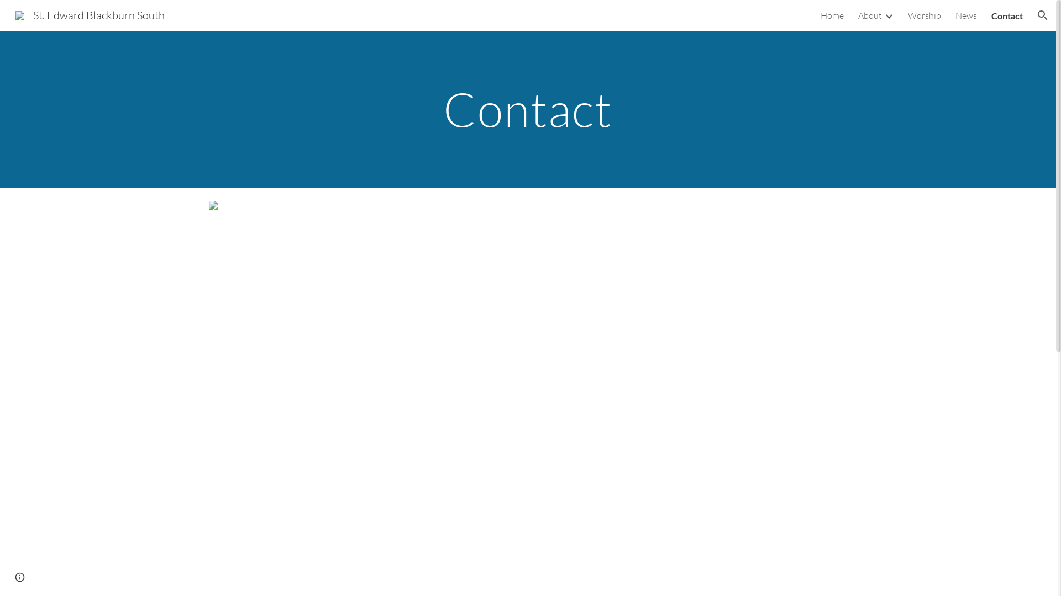  Describe the element at coordinates (1007, 15) in the screenshot. I see `Contact` at that location.